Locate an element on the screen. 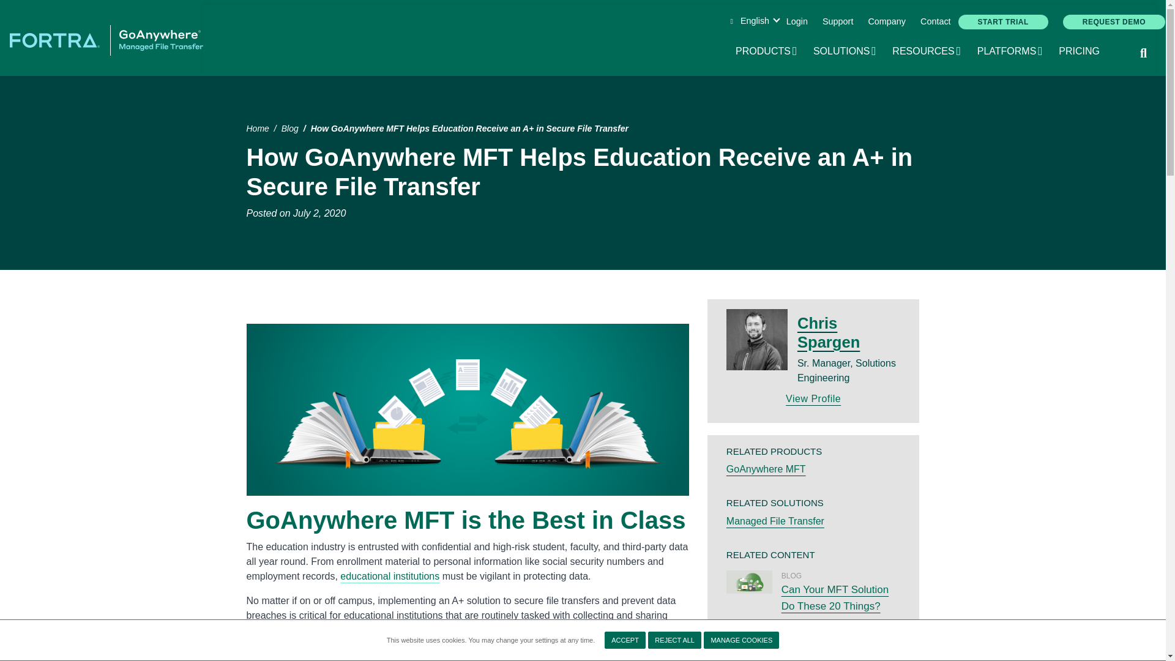  GoAnywhere MFT is located at coordinates (347, 654).